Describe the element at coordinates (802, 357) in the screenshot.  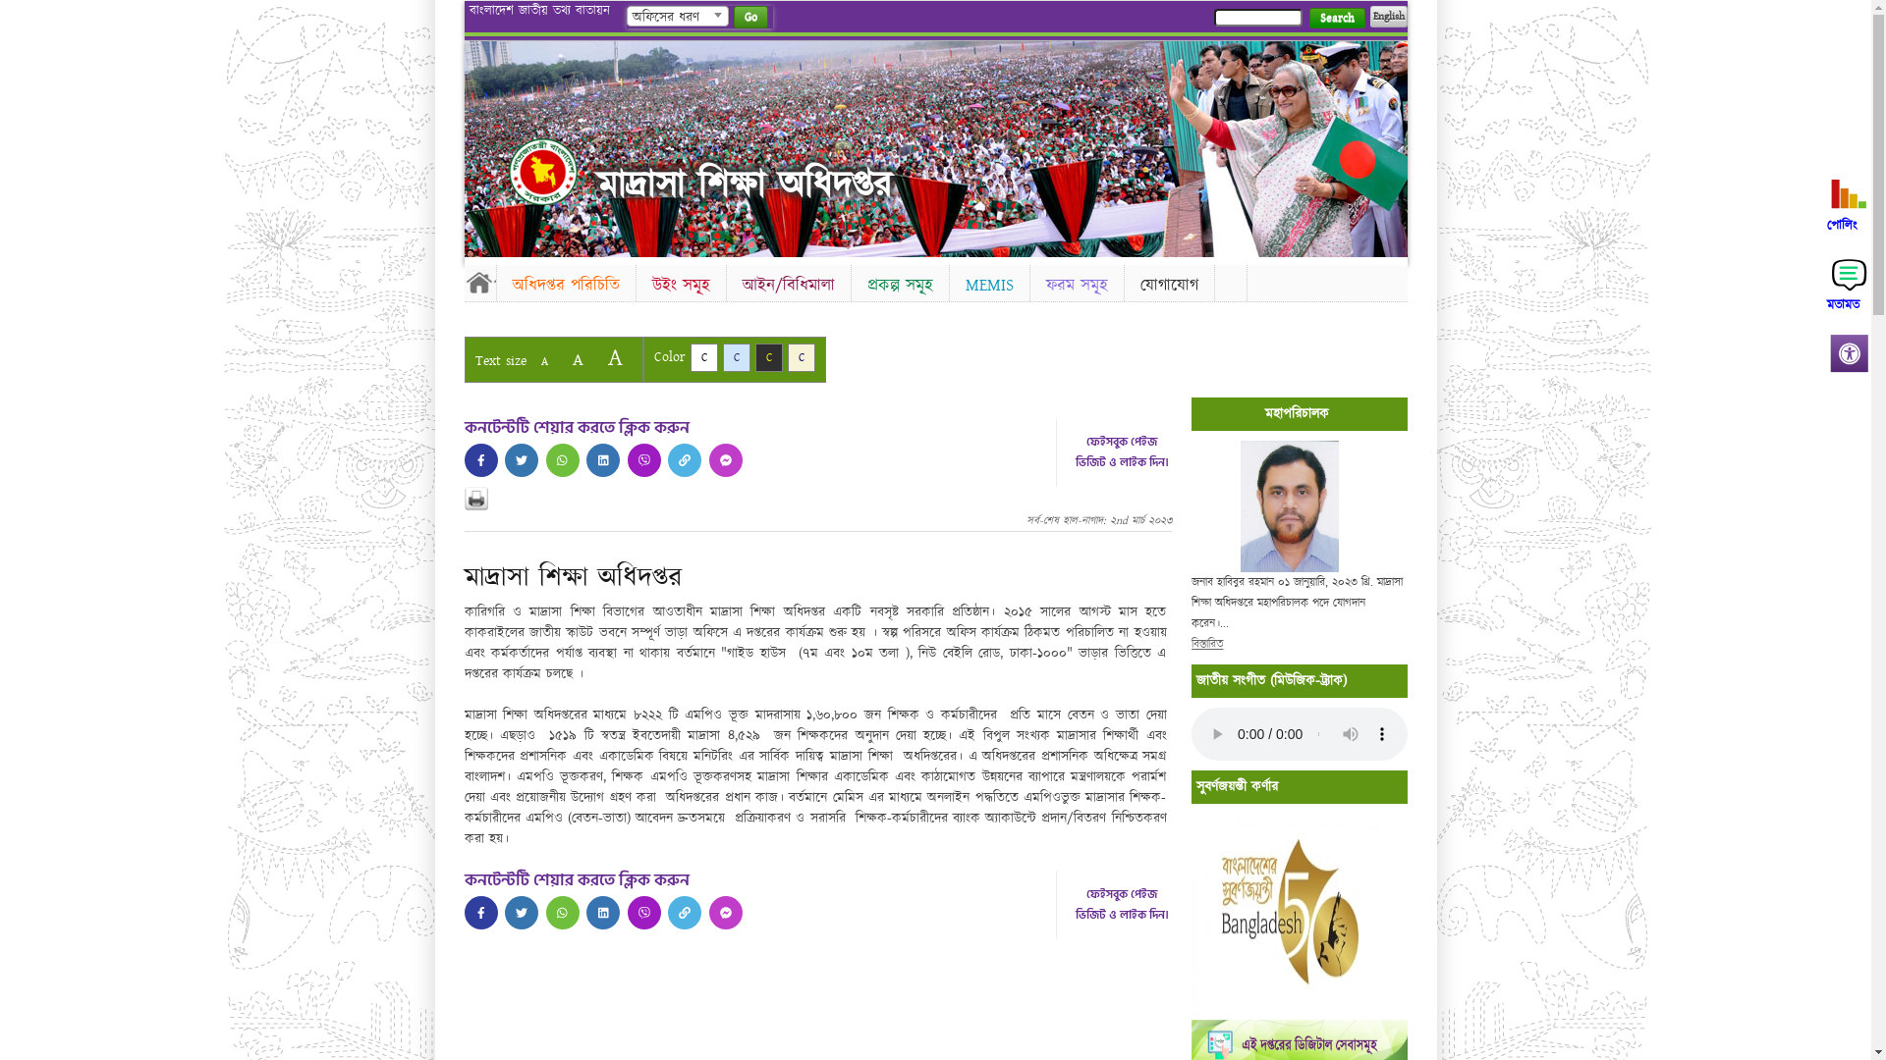
I see `C` at that location.